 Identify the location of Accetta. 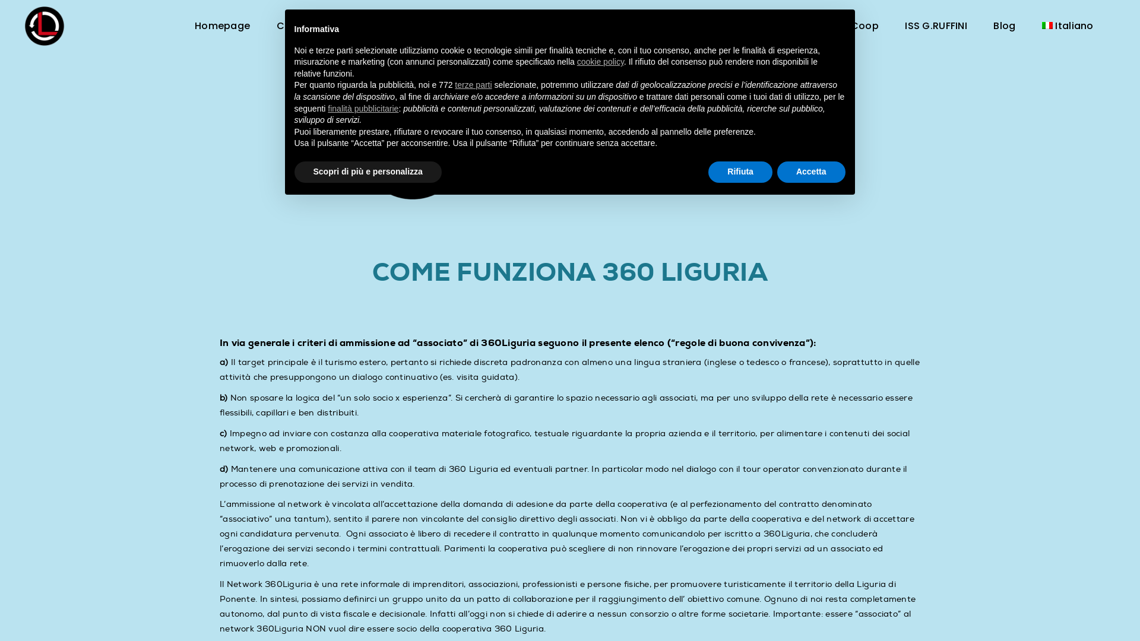
(811, 172).